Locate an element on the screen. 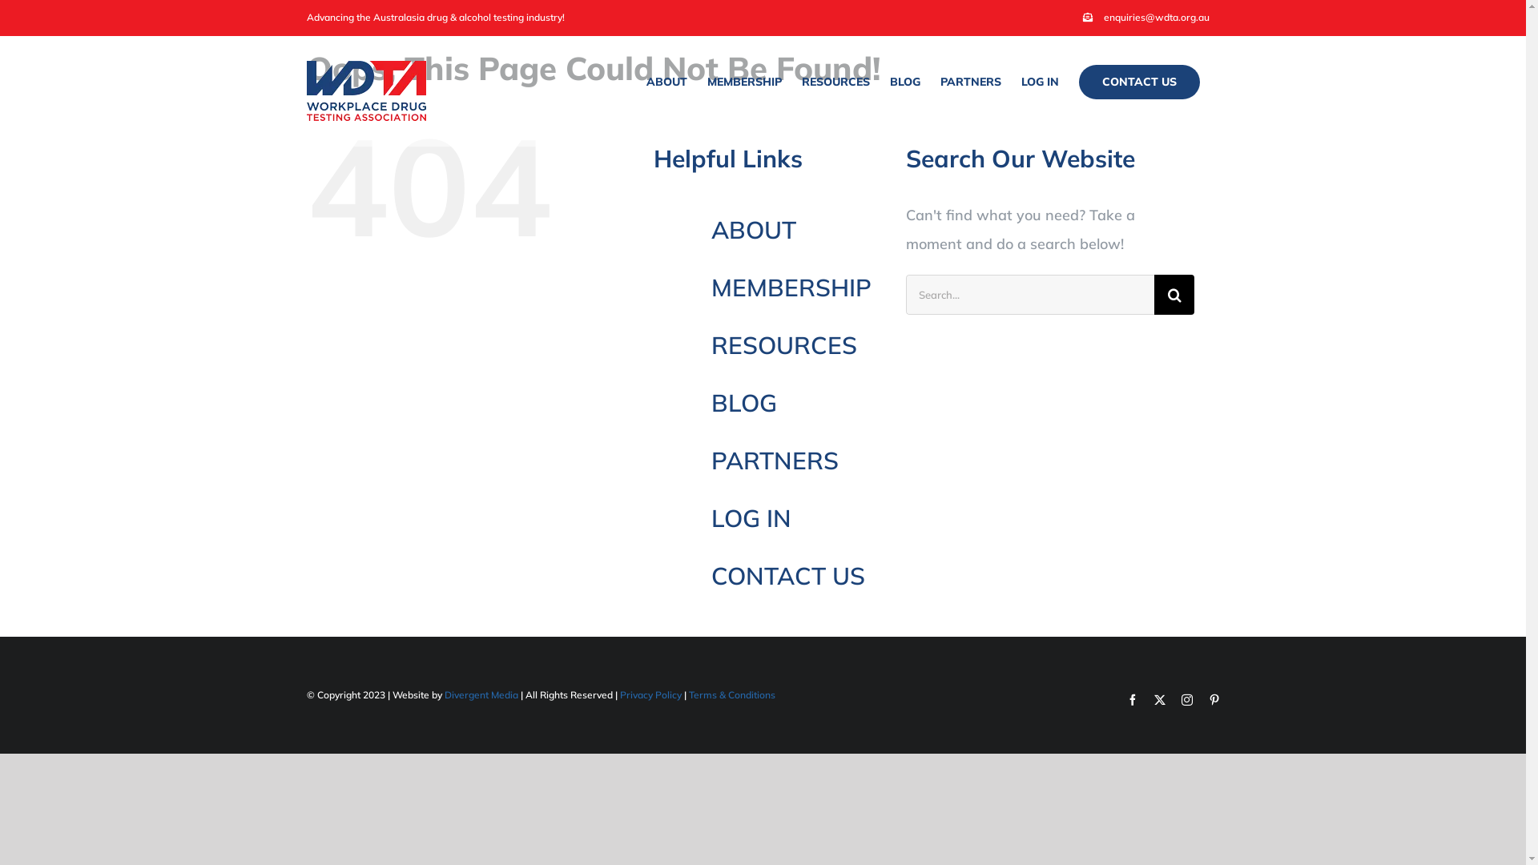 This screenshot has width=1538, height=865. PARTNERS is located at coordinates (971, 82).